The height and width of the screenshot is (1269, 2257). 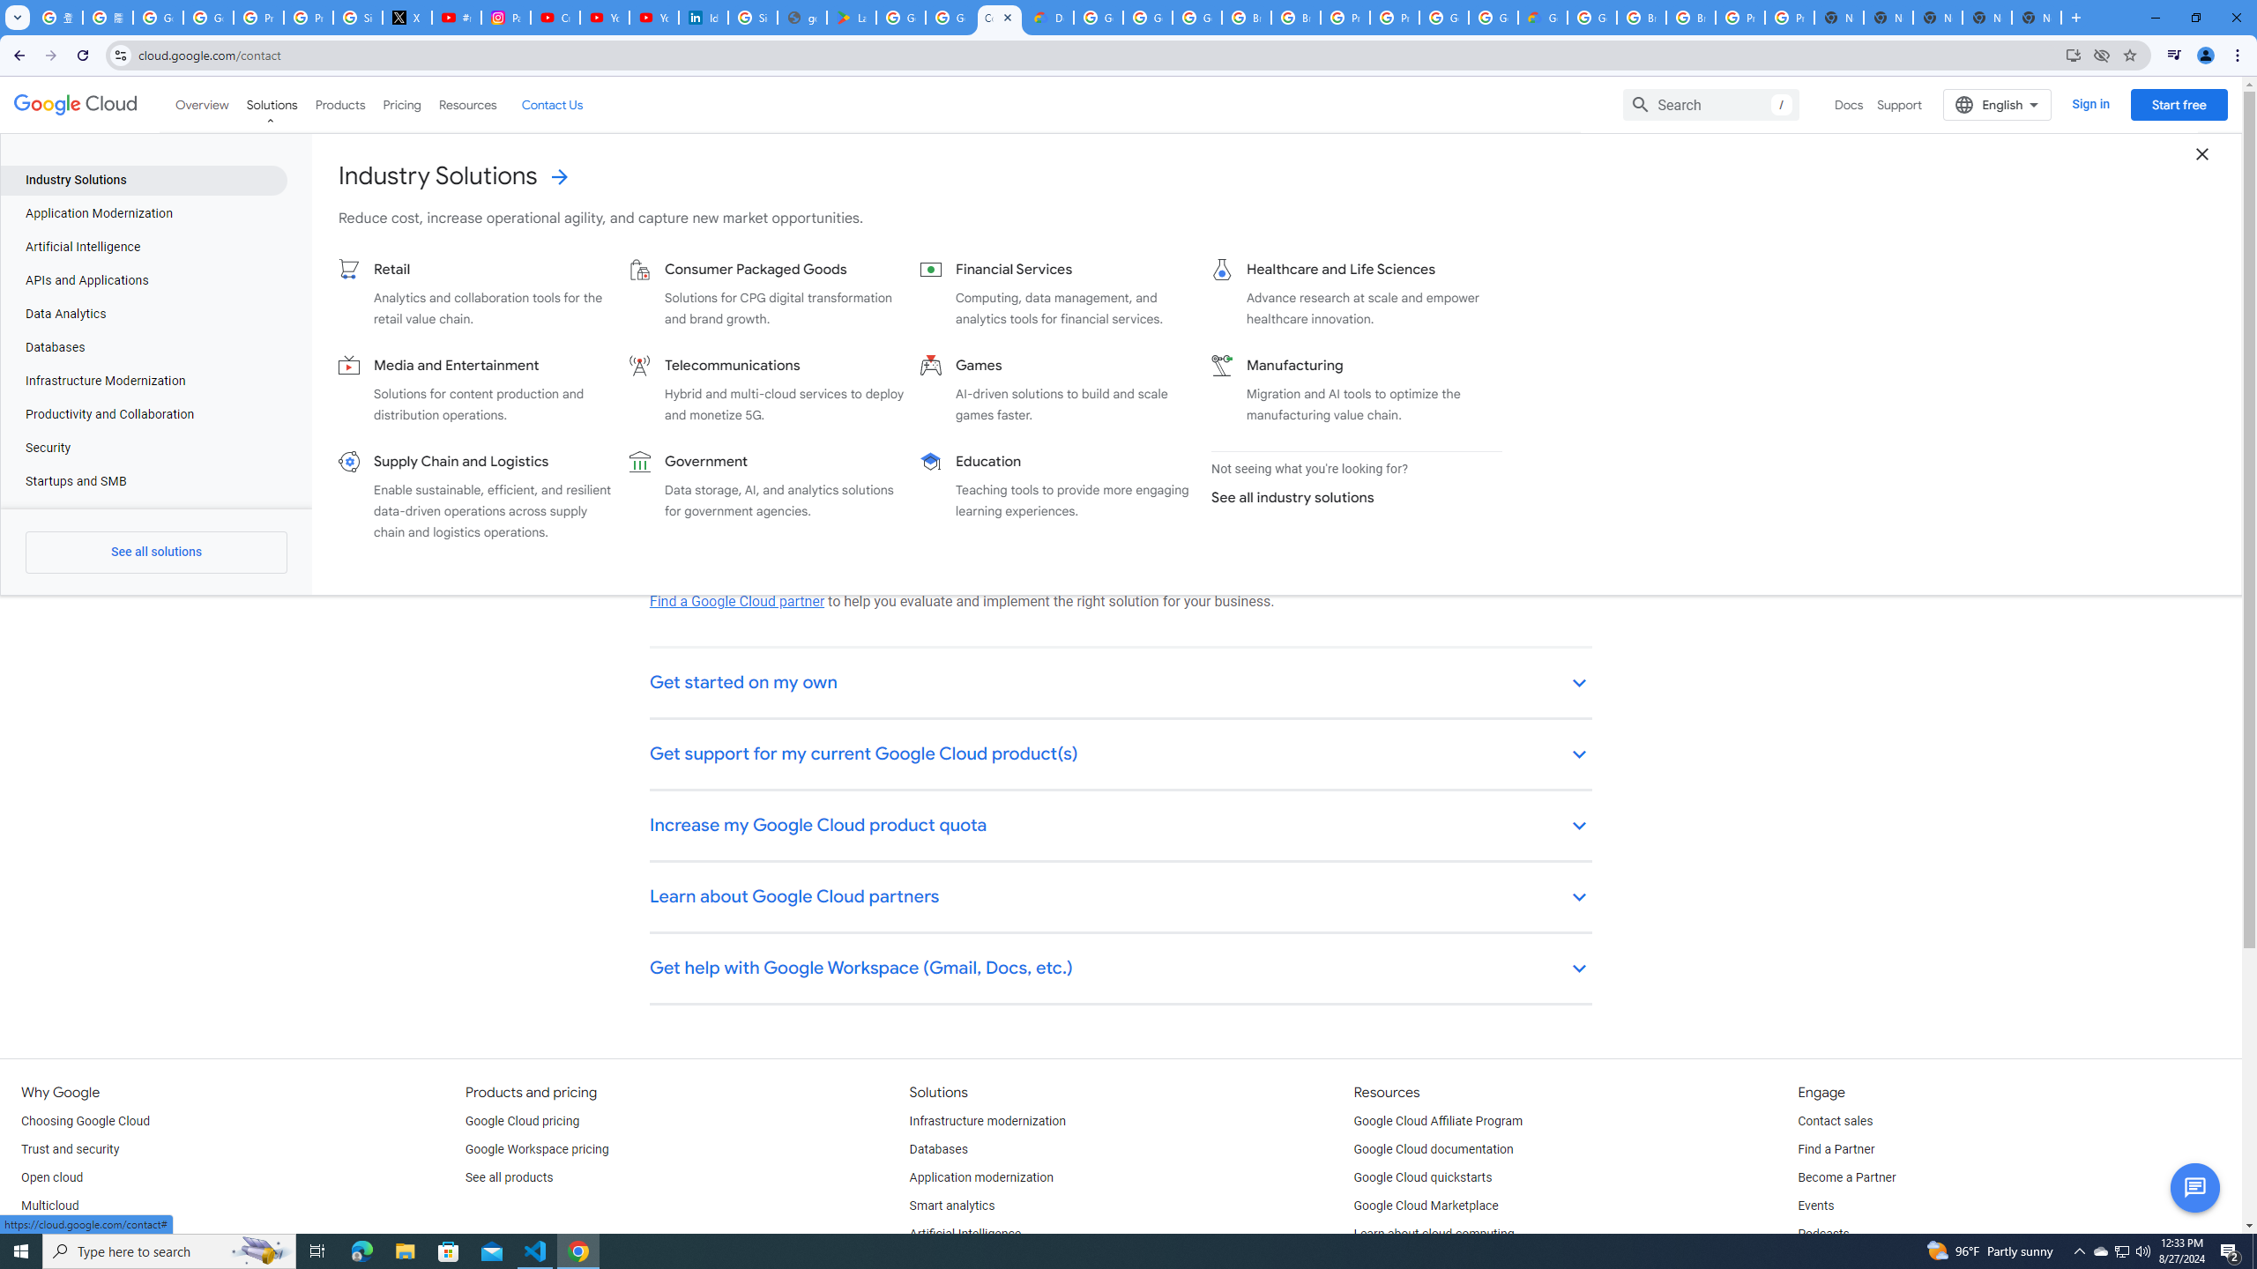 What do you see at coordinates (1834, 1121) in the screenshot?
I see `Contact sales` at bounding box center [1834, 1121].